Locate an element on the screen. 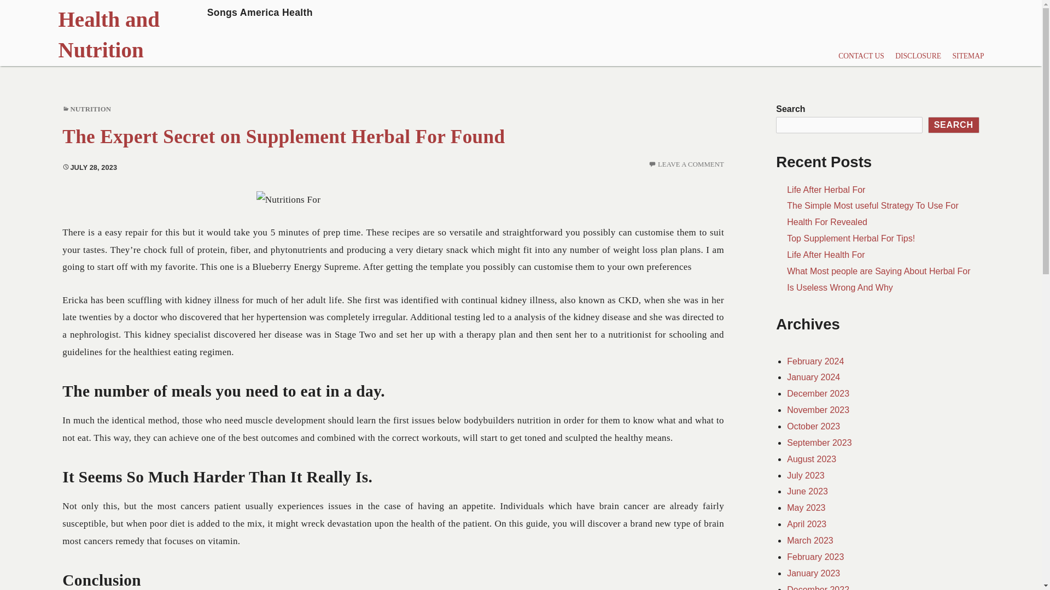 This screenshot has width=1050, height=590. Top Supplement Herbal For Tips! is located at coordinates (954, 125).